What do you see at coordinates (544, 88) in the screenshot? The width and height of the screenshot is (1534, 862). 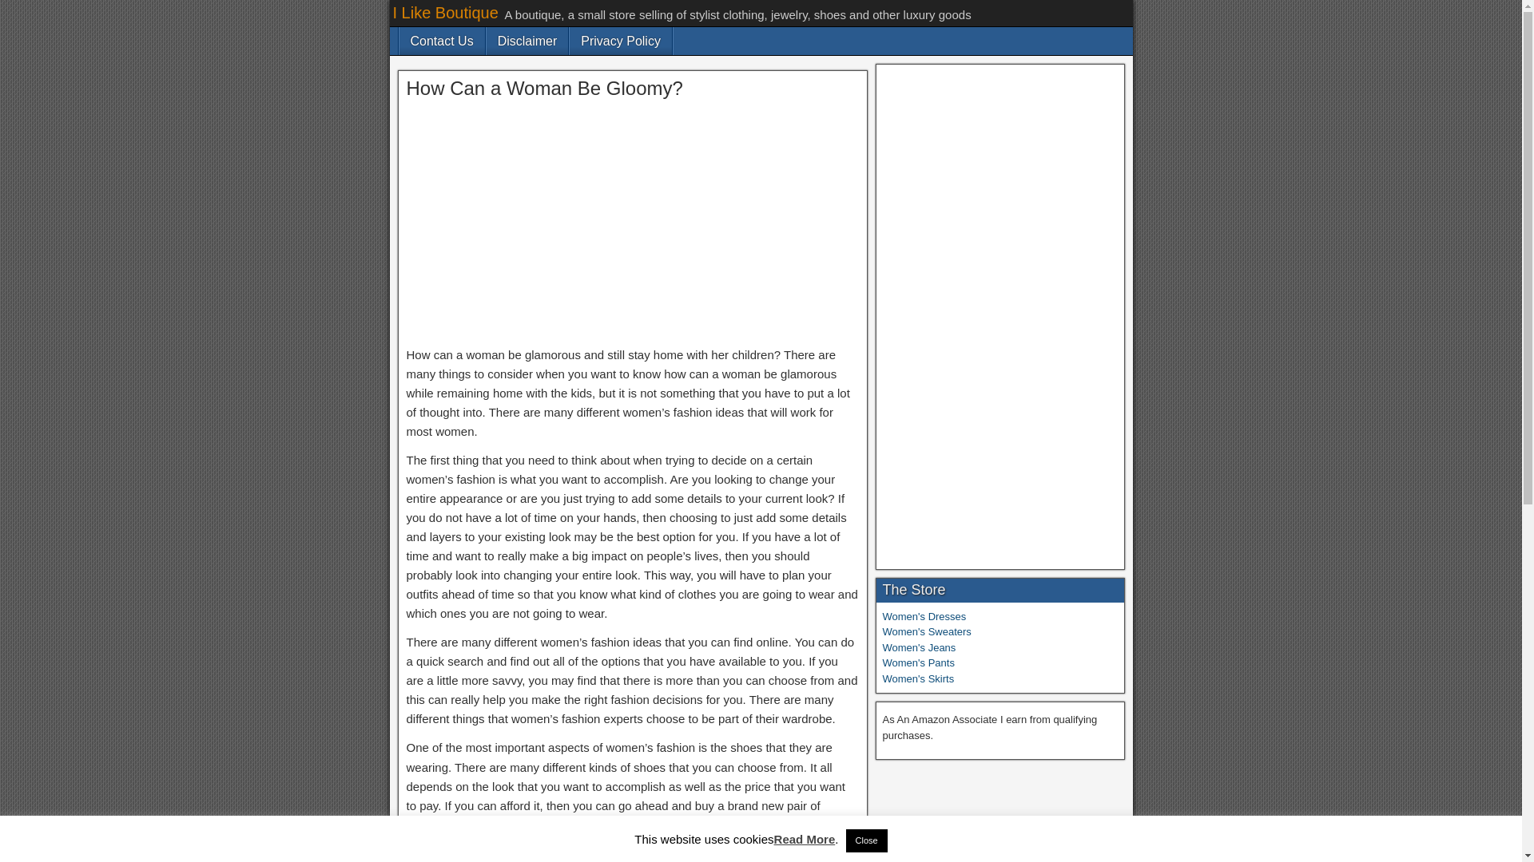 I see `How Can a Woman Be Gloomy?` at bounding box center [544, 88].